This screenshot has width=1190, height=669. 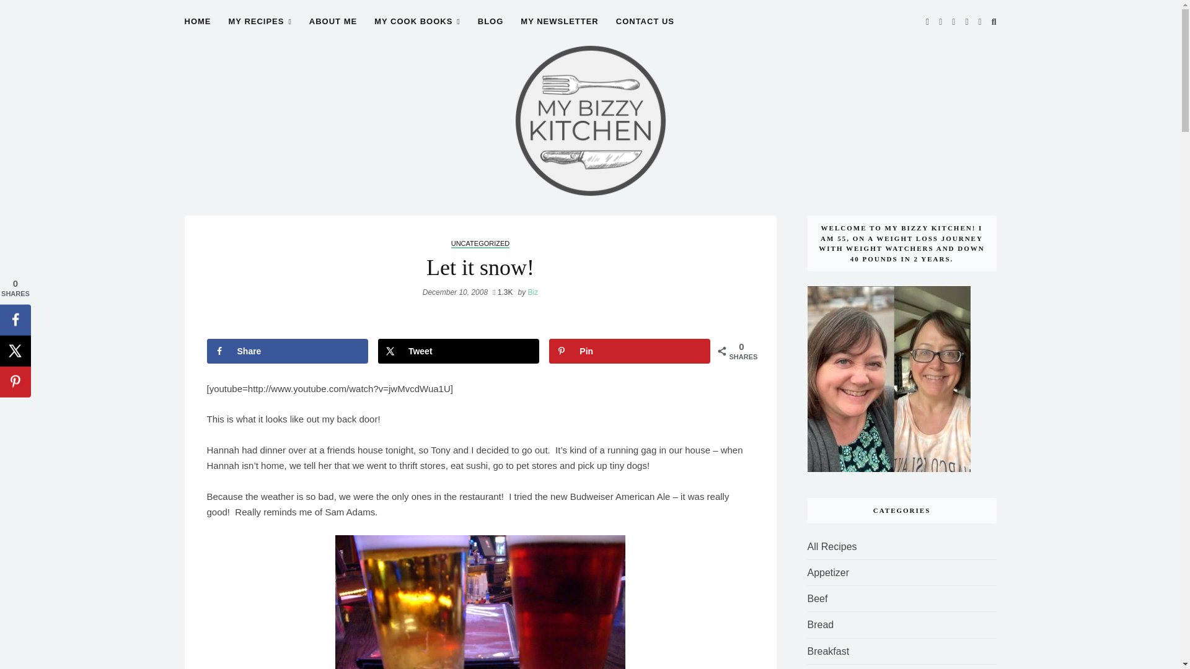 I want to click on Share on Facebook, so click(x=288, y=351).